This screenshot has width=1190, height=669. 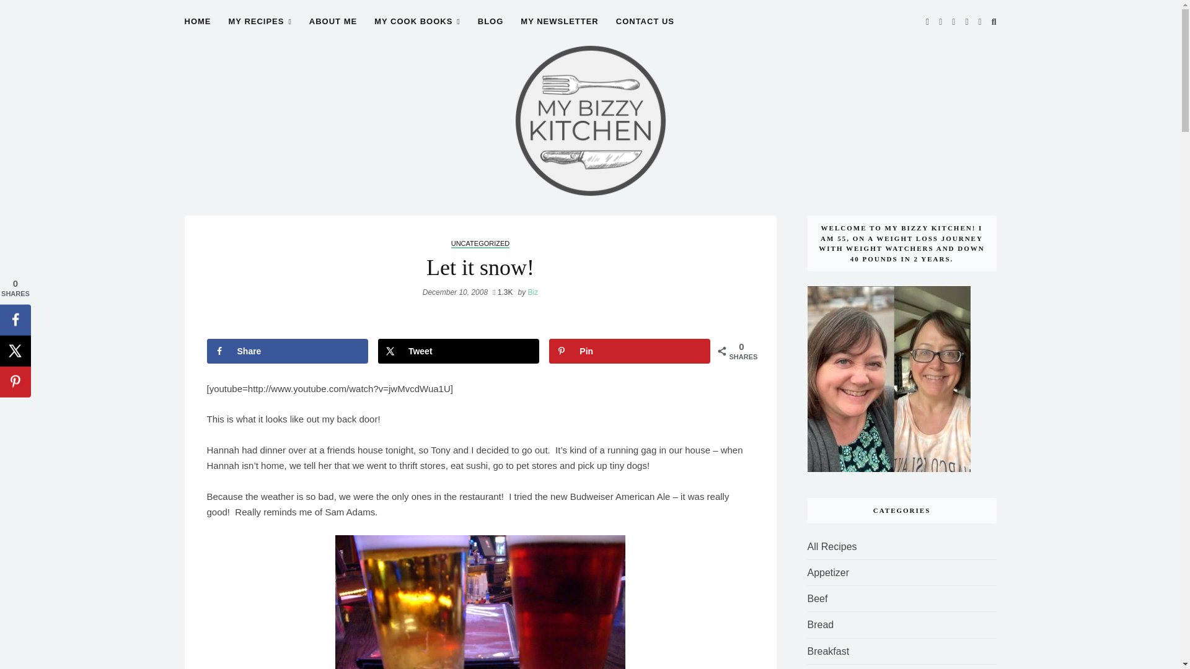 I want to click on Share on Facebook, so click(x=288, y=351).